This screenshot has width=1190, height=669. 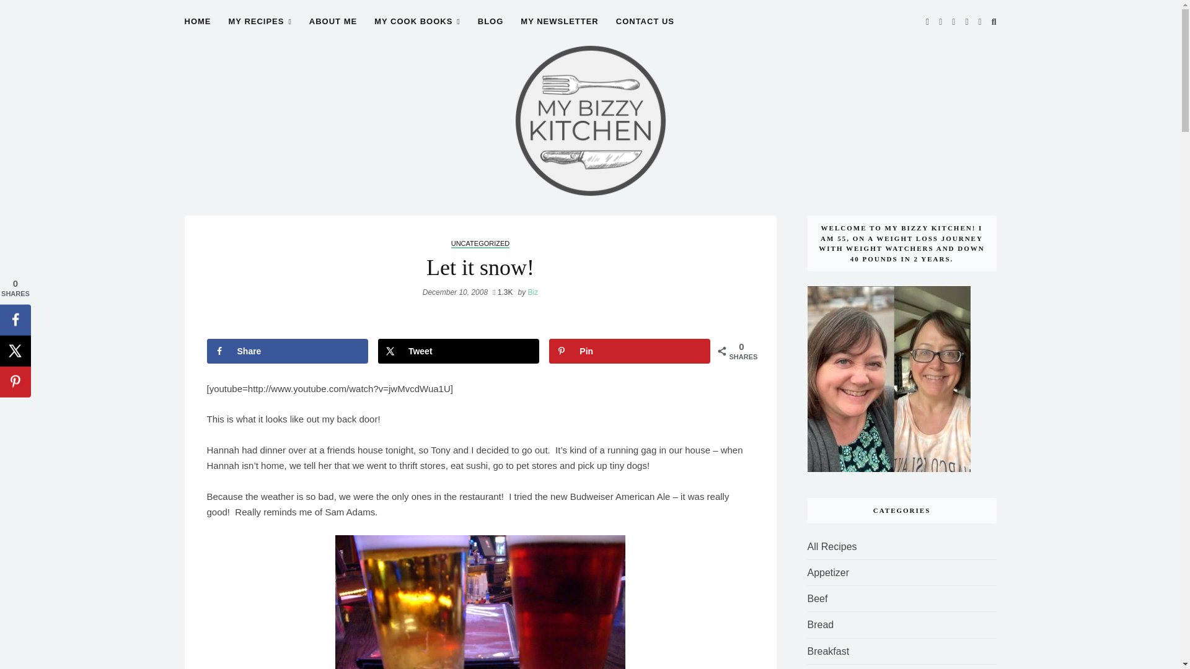 I want to click on Share on Facebook, so click(x=288, y=351).